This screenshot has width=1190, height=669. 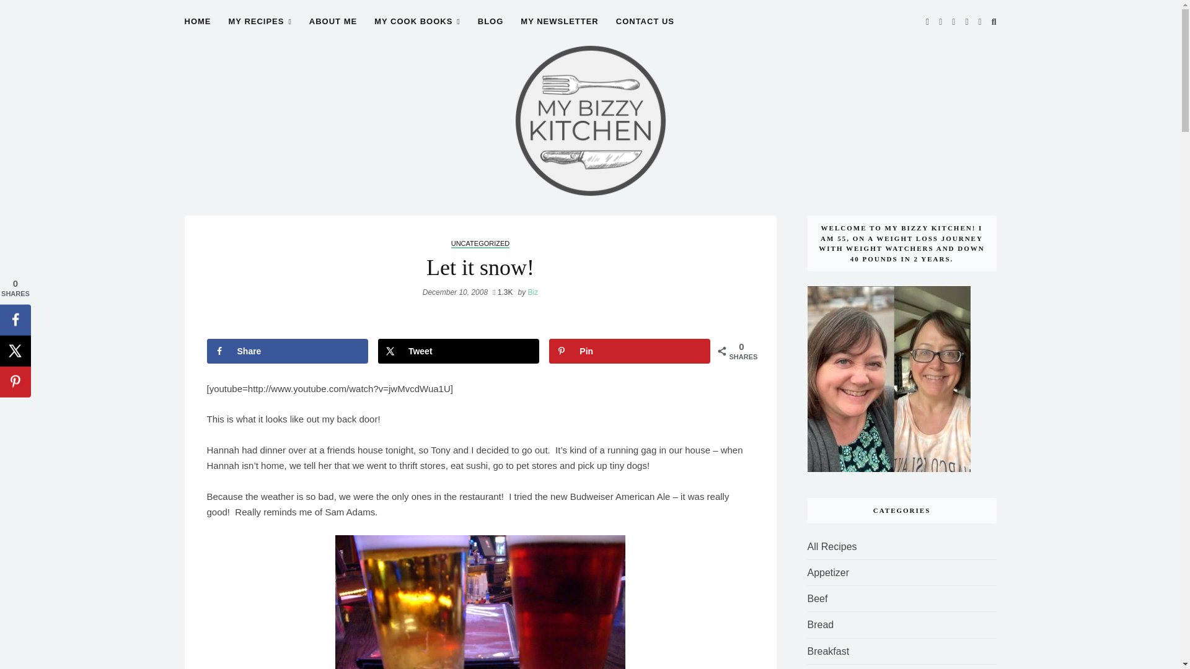 I want to click on Share on Facebook, so click(x=288, y=351).